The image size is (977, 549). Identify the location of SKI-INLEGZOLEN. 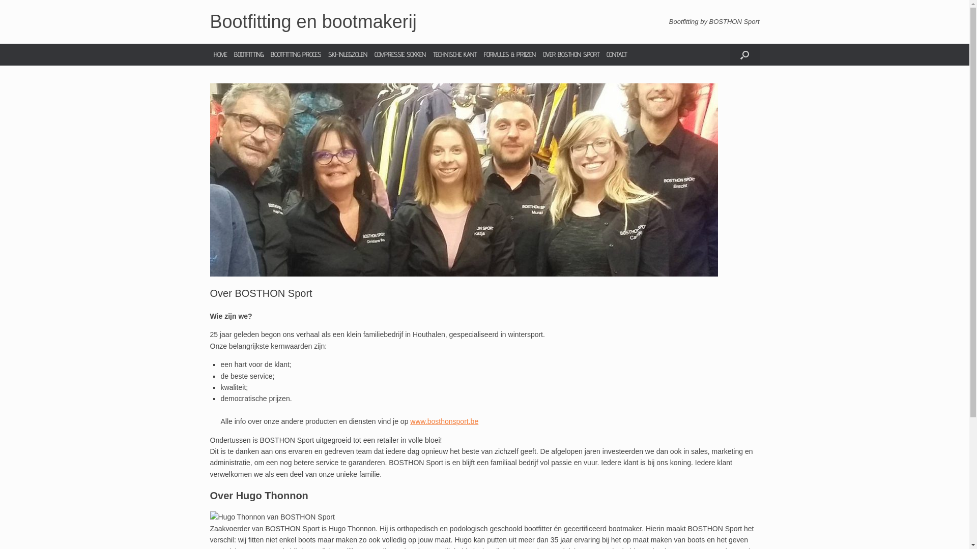
(348, 55).